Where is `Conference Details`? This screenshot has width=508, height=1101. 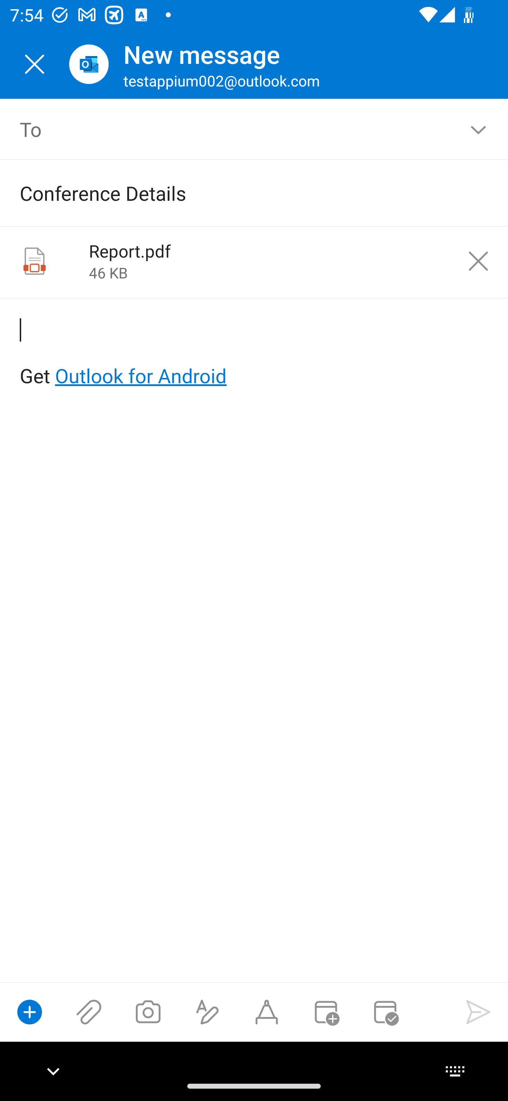
Conference Details is located at coordinates (234, 193).